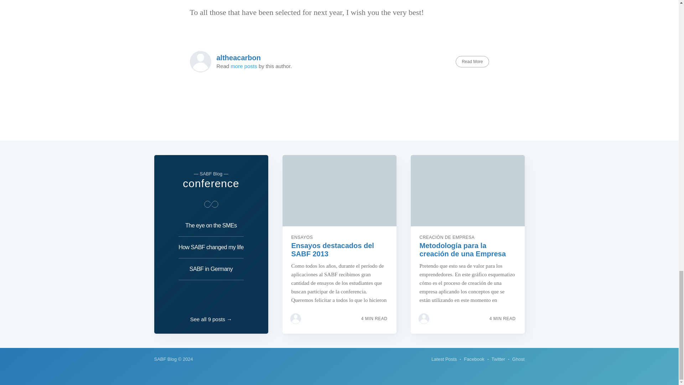 This screenshot has width=684, height=385. What do you see at coordinates (244, 66) in the screenshot?
I see `more posts` at bounding box center [244, 66].